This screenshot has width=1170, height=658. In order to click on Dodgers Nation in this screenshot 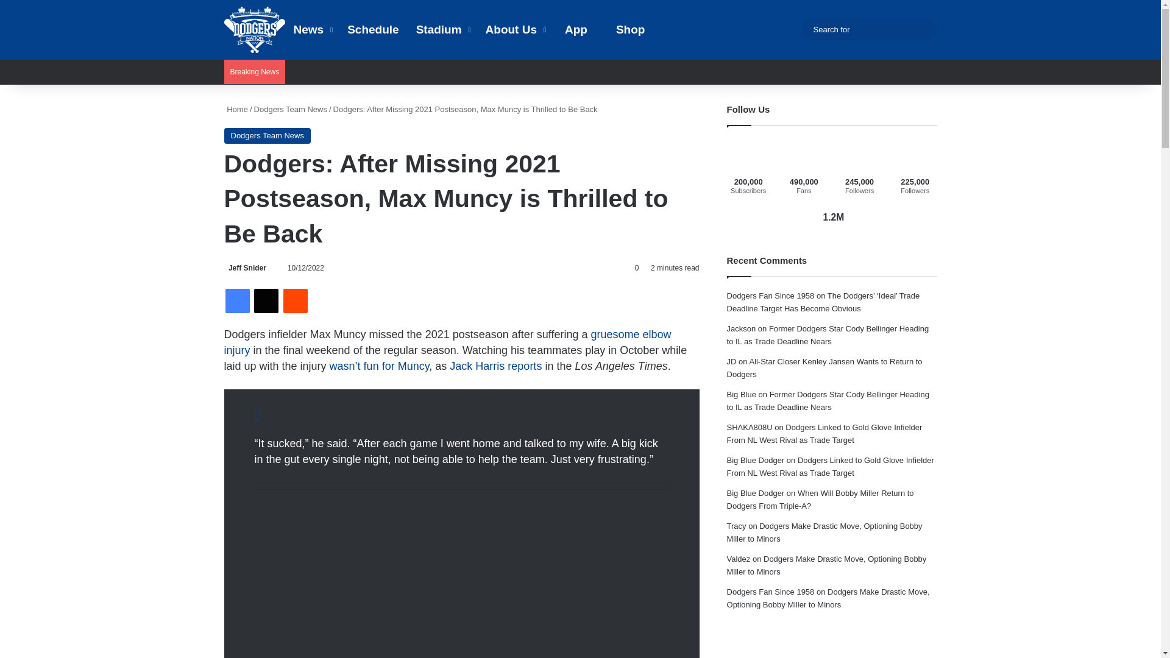, I will do `click(255, 29)`.